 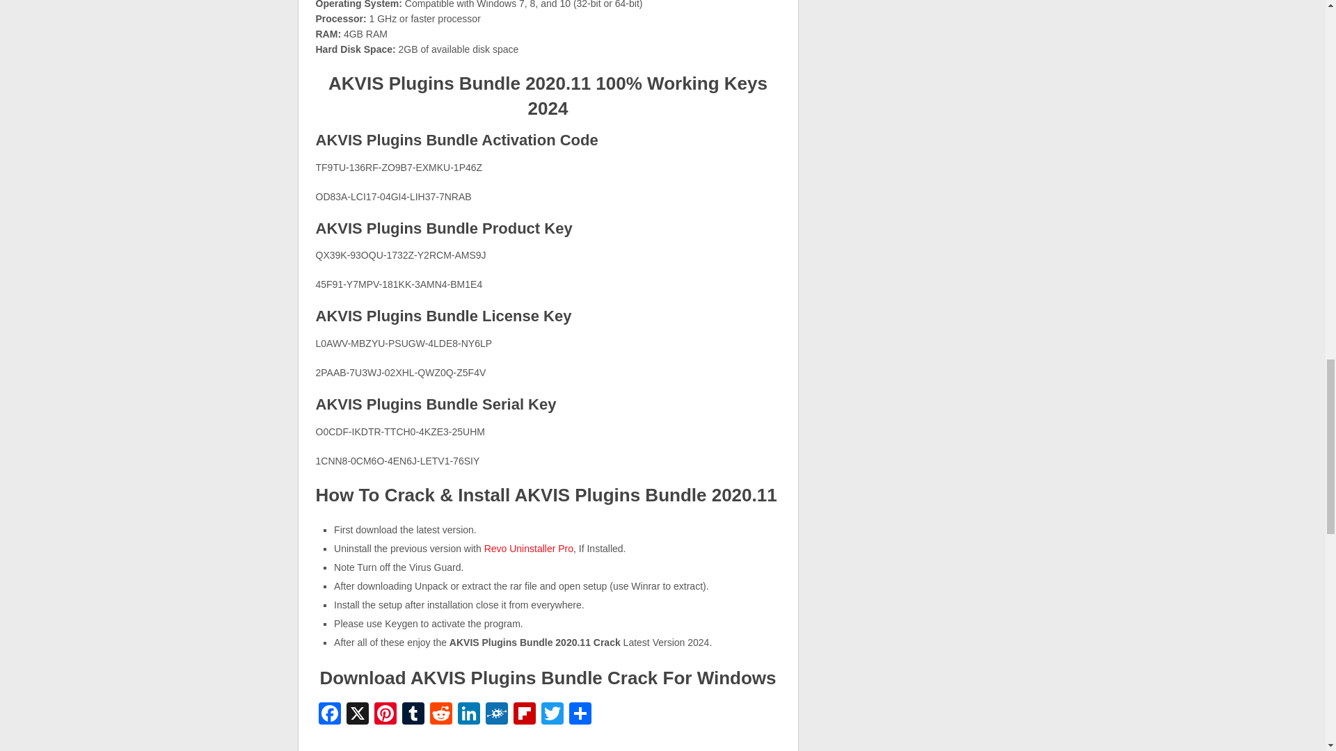 What do you see at coordinates (385, 715) in the screenshot?
I see `Pinterest` at bounding box center [385, 715].